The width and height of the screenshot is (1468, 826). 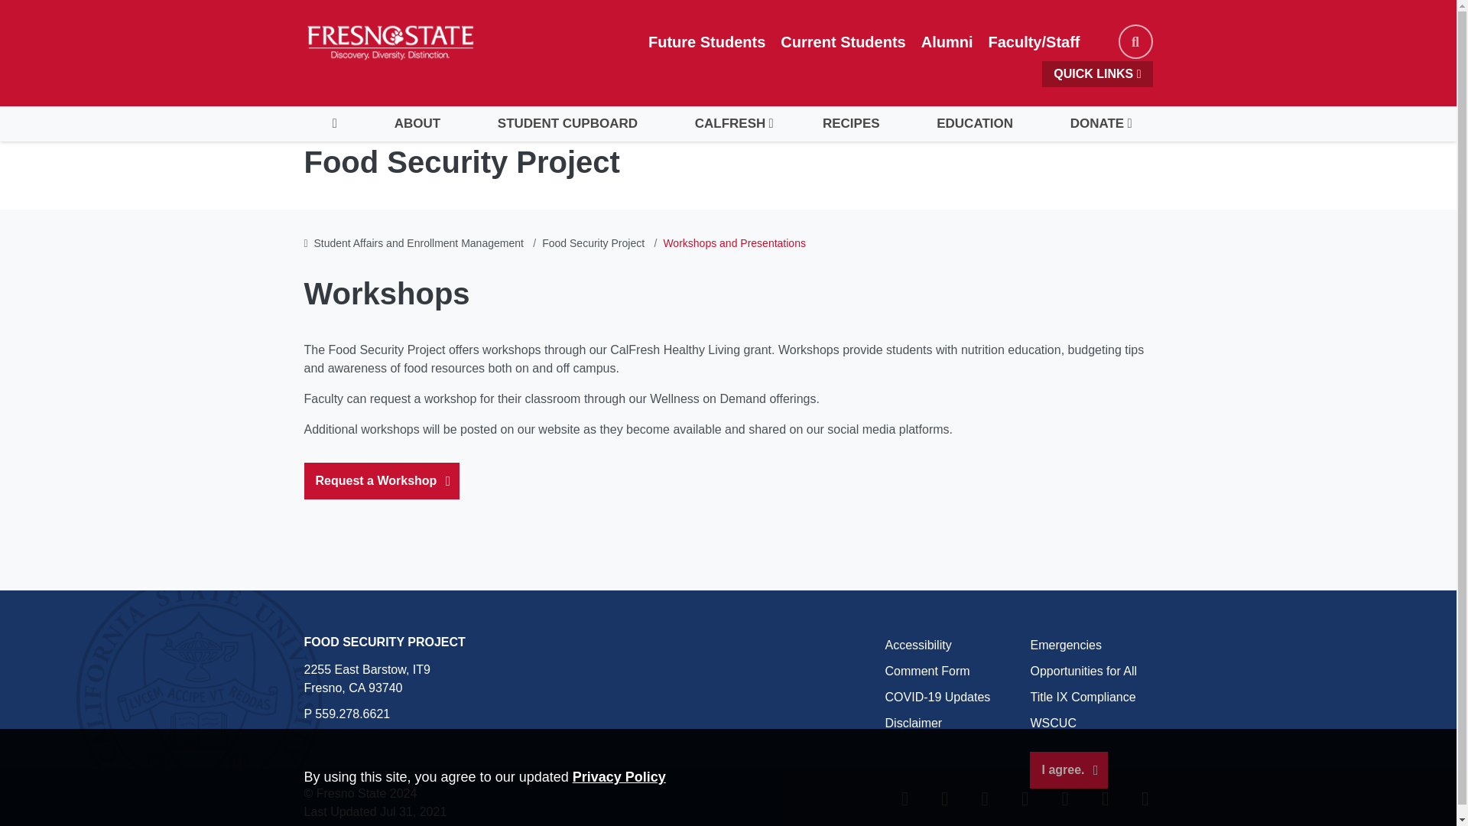 What do you see at coordinates (417, 124) in the screenshot?
I see `ABOUT` at bounding box center [417, 124].